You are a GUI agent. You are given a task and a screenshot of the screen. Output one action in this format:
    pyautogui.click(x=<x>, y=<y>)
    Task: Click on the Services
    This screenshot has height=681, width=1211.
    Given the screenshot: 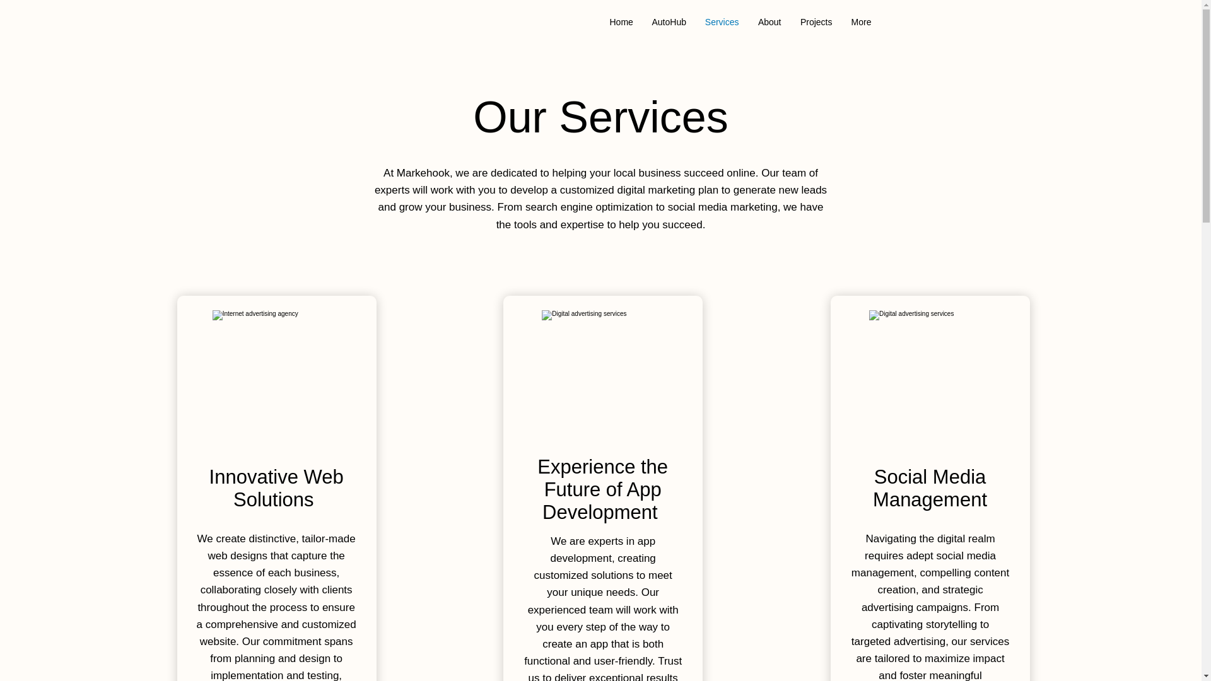 What is the action you would take?
    pyautogui.click(x=722, y=21)
    